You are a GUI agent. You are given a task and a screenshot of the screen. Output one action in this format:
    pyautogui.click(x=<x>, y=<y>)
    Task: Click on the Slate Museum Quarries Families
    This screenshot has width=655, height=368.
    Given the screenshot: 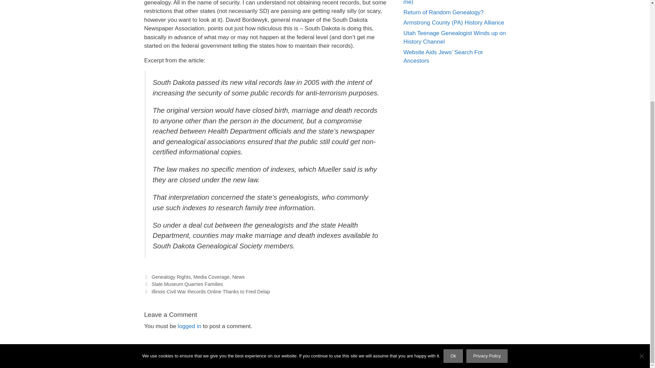 What is the action you would take?
    pyautogui.click(x=187, y=284)
    